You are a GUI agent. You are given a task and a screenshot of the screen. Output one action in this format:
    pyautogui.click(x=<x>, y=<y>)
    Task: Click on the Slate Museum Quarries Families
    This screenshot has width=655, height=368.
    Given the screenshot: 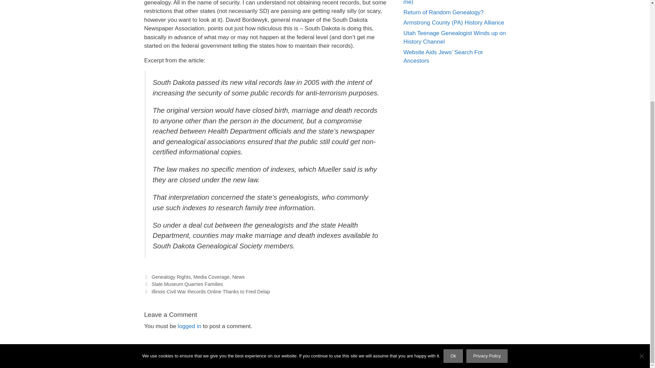 What is the action you would take?
    pyautogui.click(x=187, y=284)
    